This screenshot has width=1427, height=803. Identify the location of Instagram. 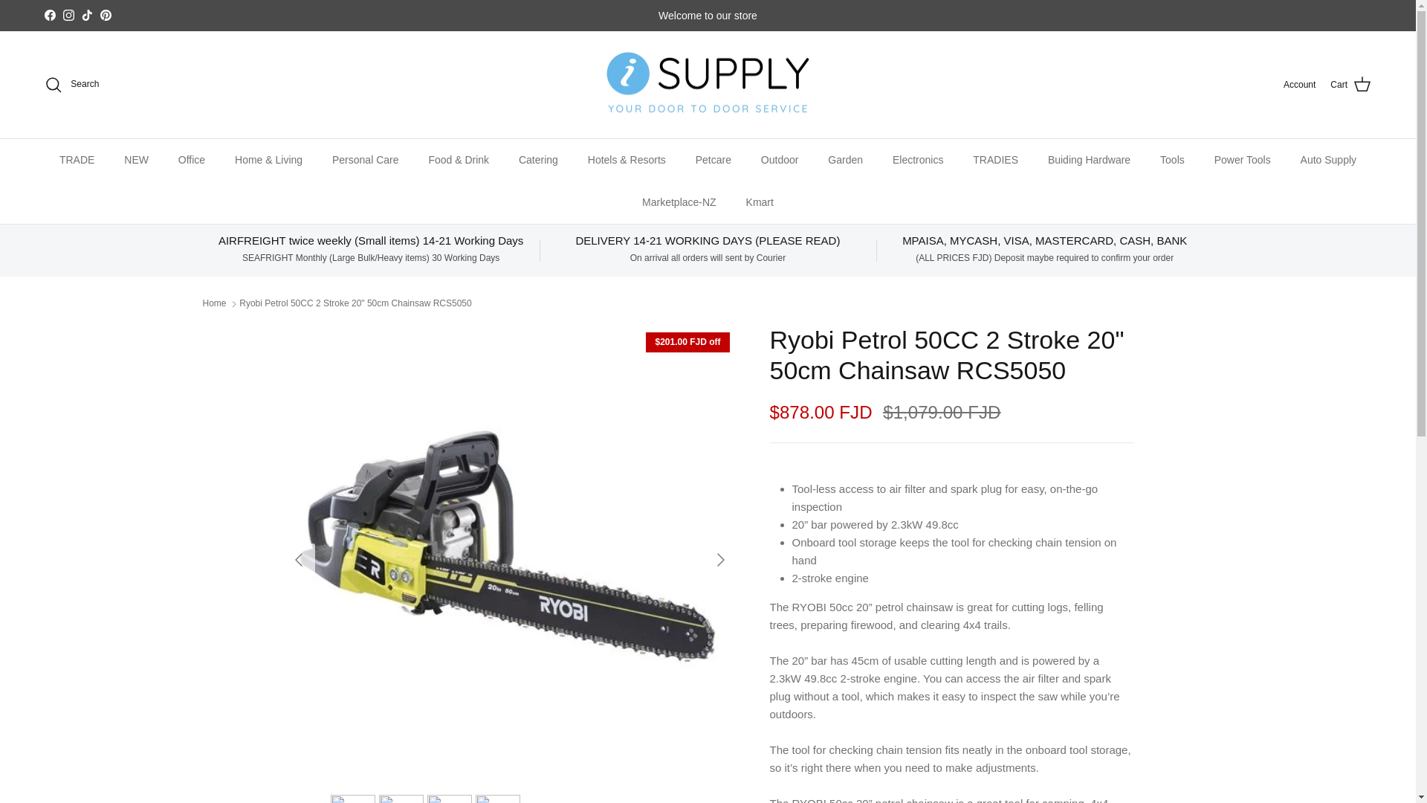
(68, 15).